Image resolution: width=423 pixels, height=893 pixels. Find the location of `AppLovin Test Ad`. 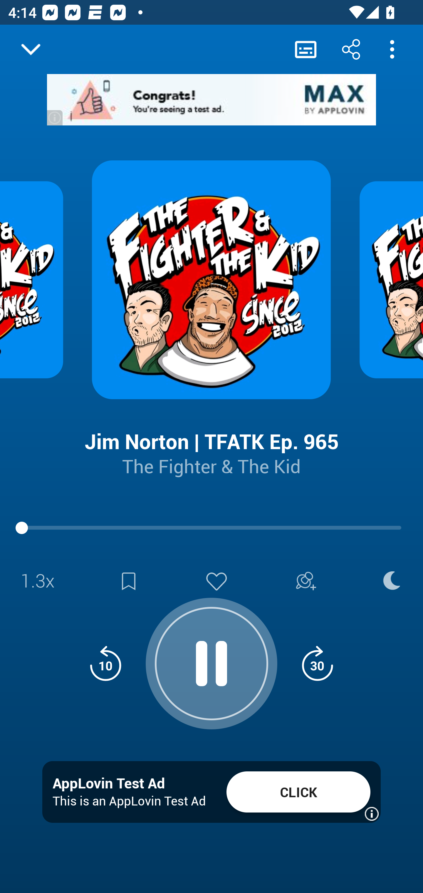

AppLovin Test Ad is located at coordinates (109, 783).